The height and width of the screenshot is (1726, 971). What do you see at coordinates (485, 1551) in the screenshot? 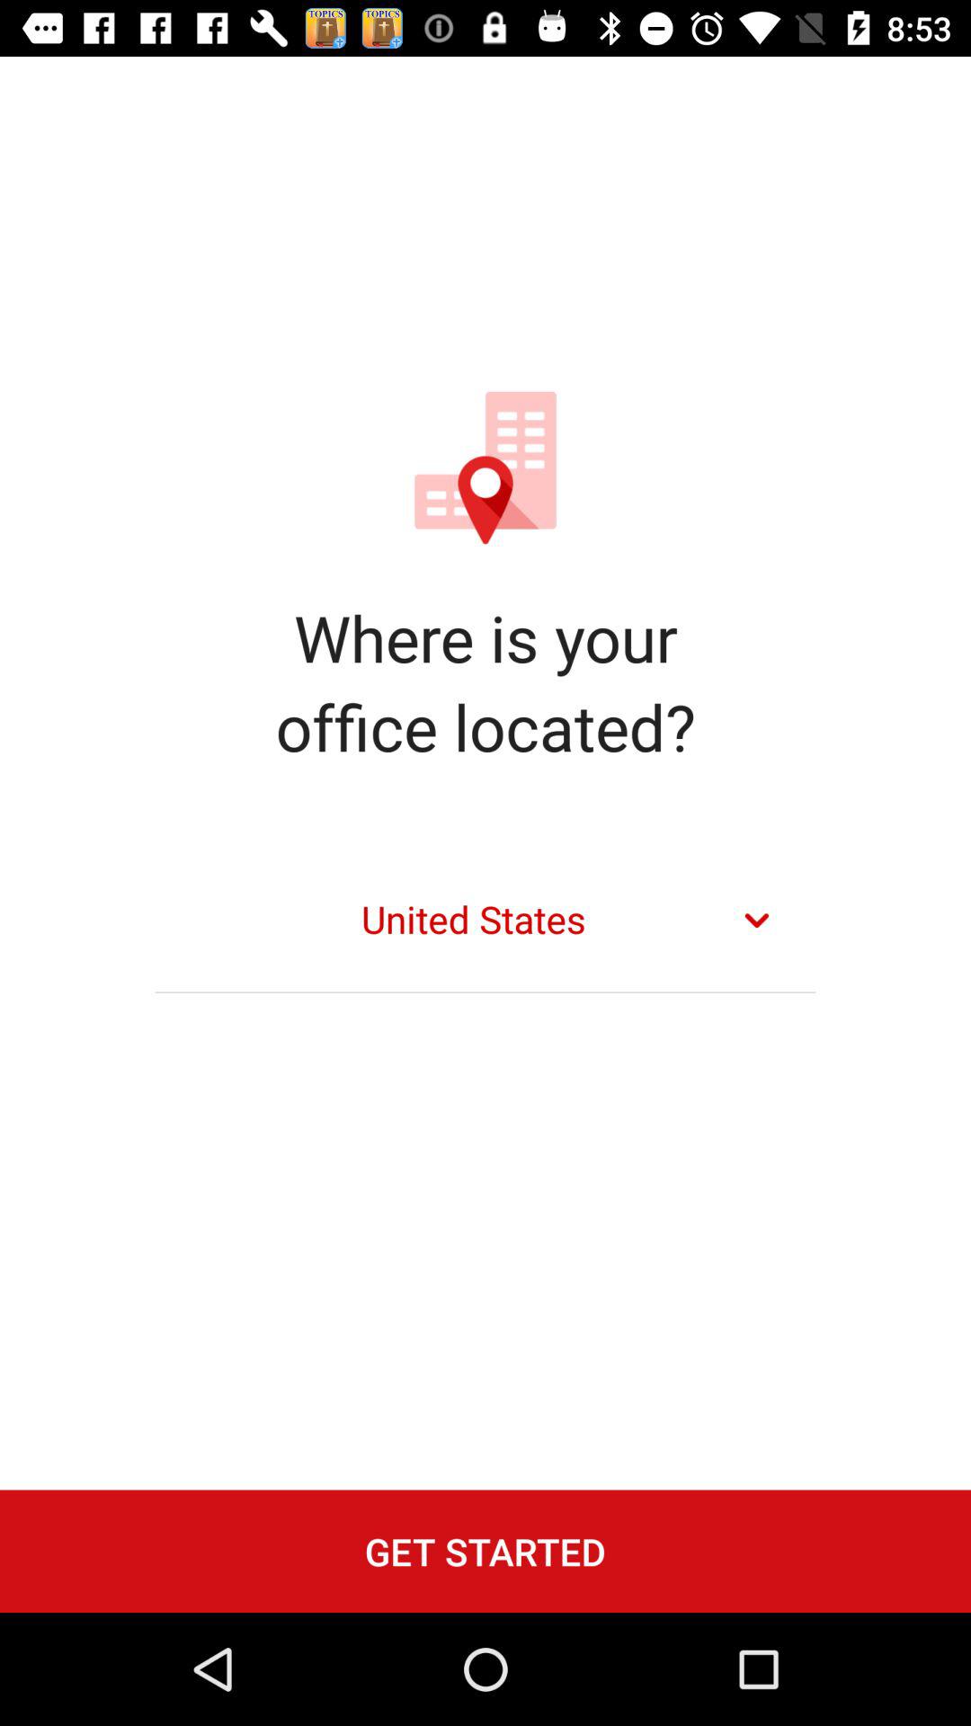
I see `launch the get started icon` at bounding box center [485, 1551].